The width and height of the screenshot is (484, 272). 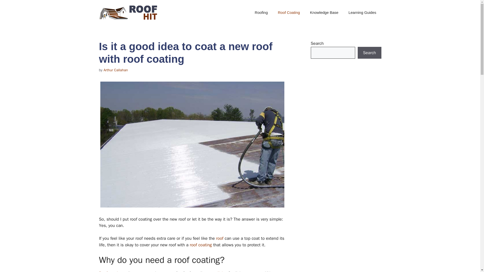 What do you see at coordinates (261, 13) in the screenshot?
I see `Roofing` at bounding box center [261, 13].